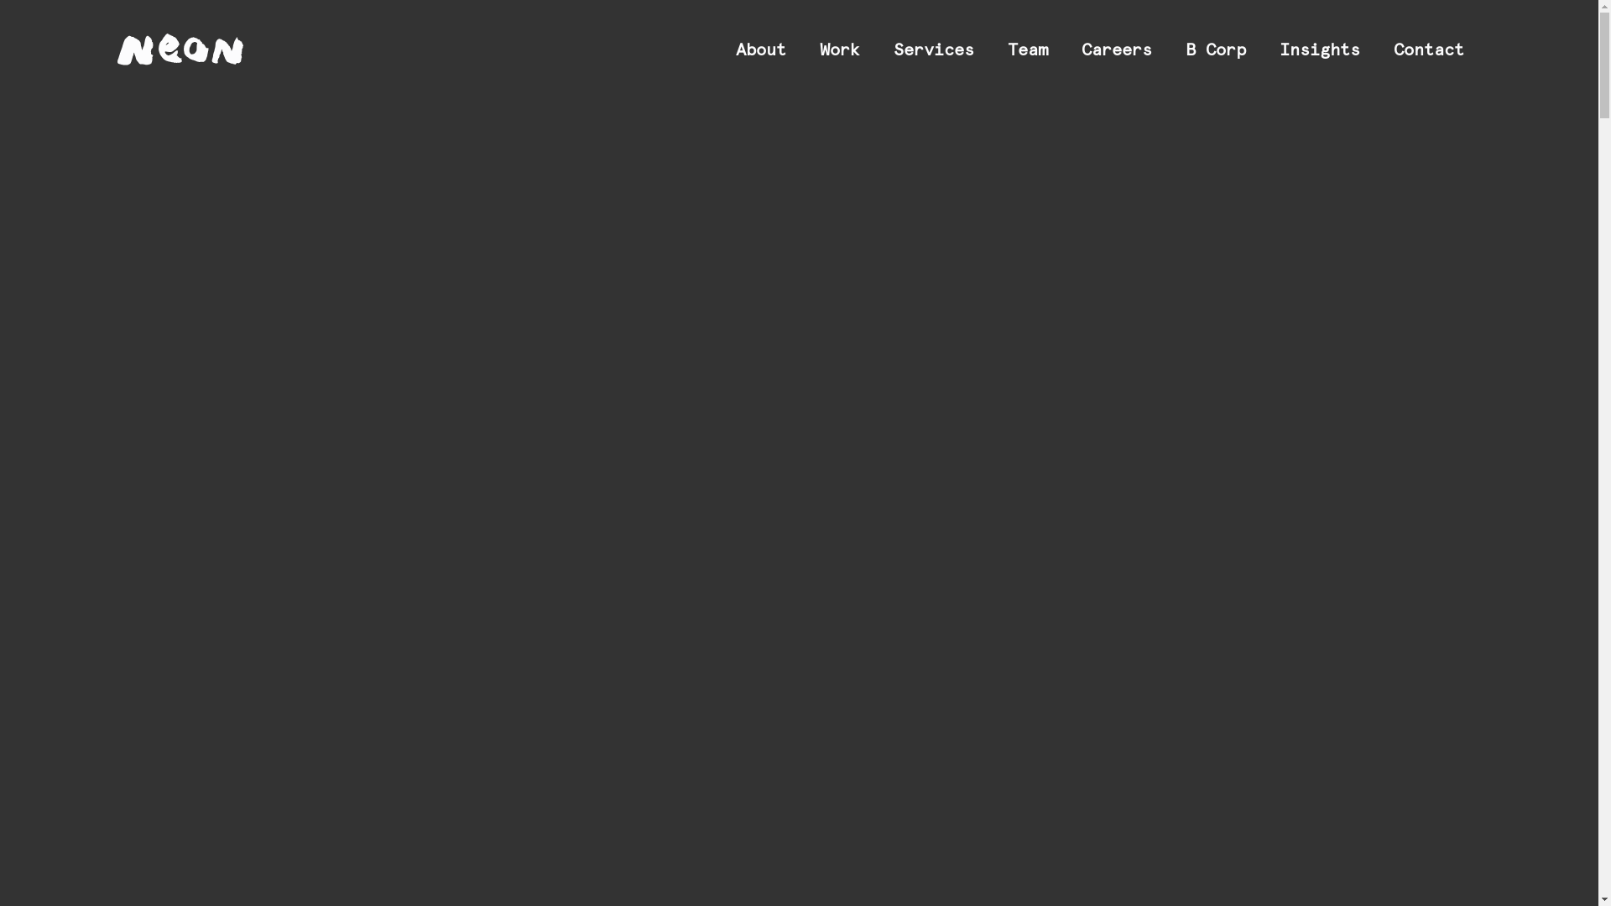 Image resolution: width=1611 pixels, height=906 pixels. What do you see at coordinates (180, 49) in the screenshot?
I see `Home` at bounding box center [180, 49].